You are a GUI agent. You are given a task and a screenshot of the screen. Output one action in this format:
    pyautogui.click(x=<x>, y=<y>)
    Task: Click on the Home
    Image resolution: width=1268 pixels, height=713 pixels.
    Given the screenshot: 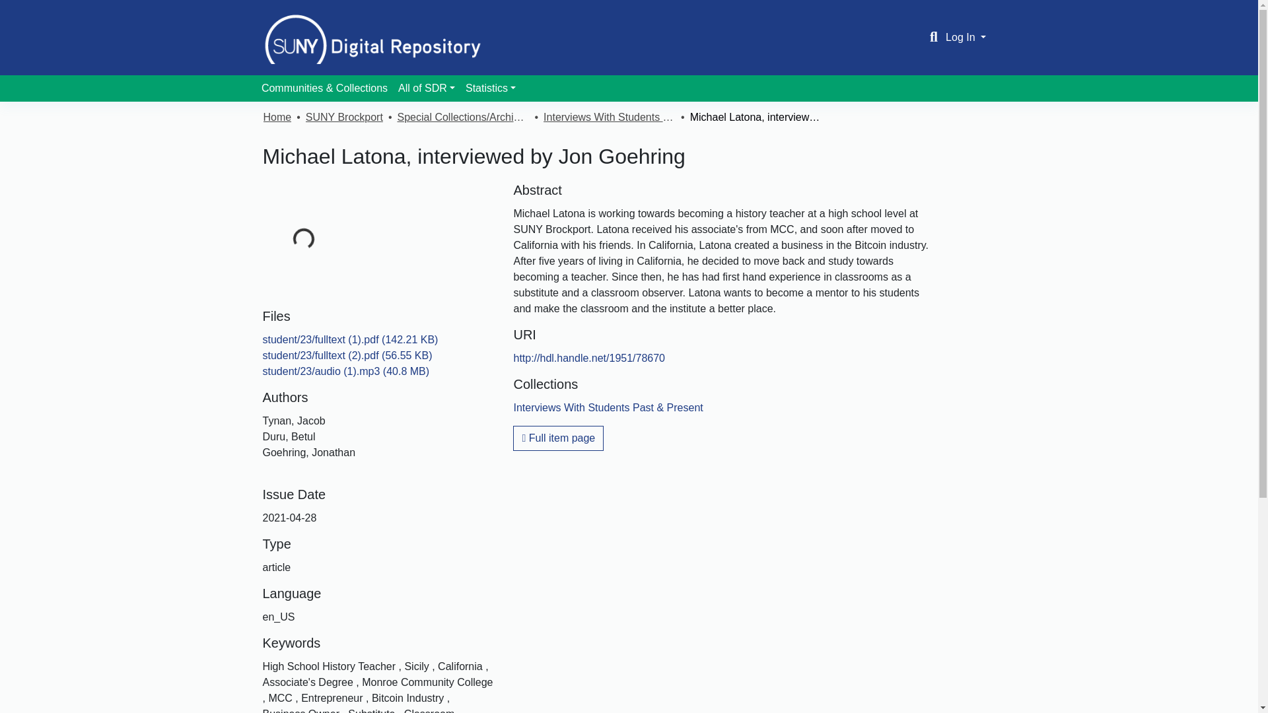 What is the action you would take?
    pyautogui.click(x=277, y=118)
    